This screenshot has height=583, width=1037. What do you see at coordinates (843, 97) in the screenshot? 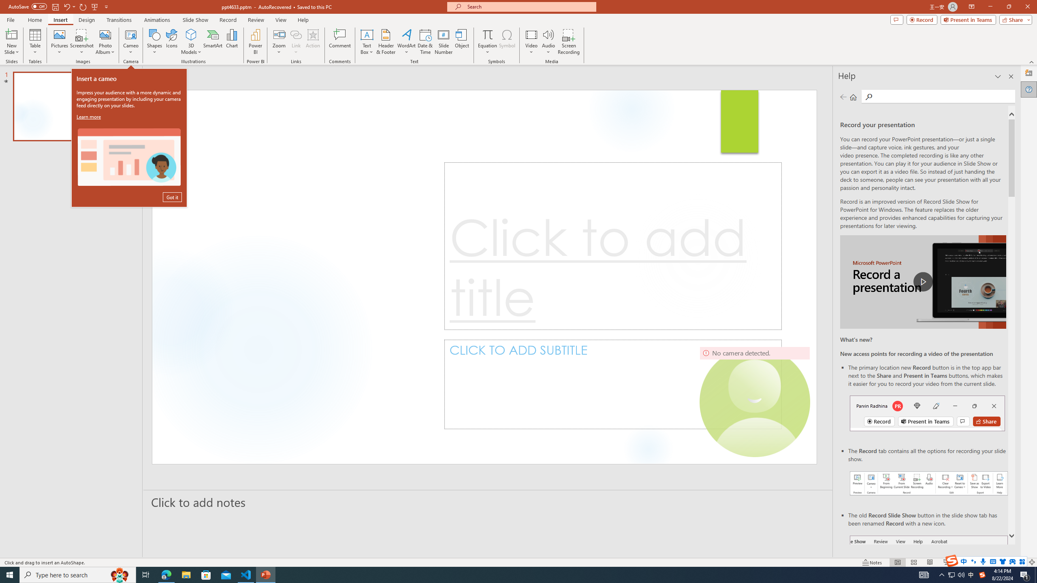
I see `Previous page` at bounding box center [843, 97].